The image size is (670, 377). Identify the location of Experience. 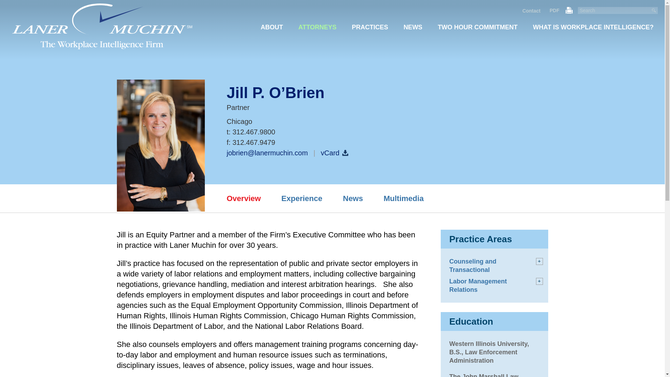
(301, 200).